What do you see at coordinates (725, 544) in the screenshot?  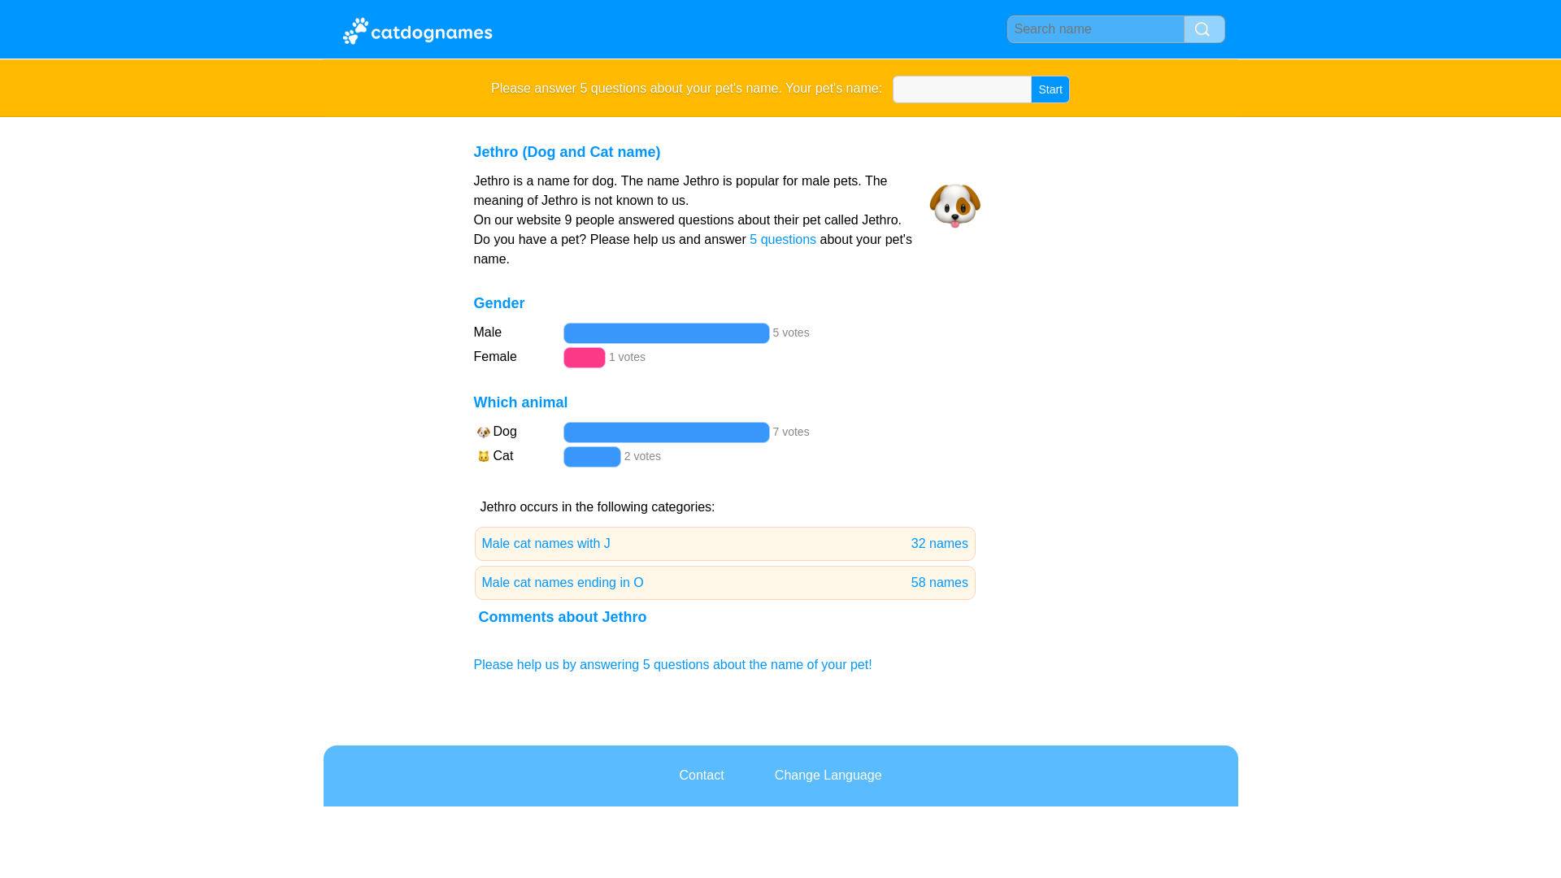 I see `Contact` at bounding box center [725, 544].